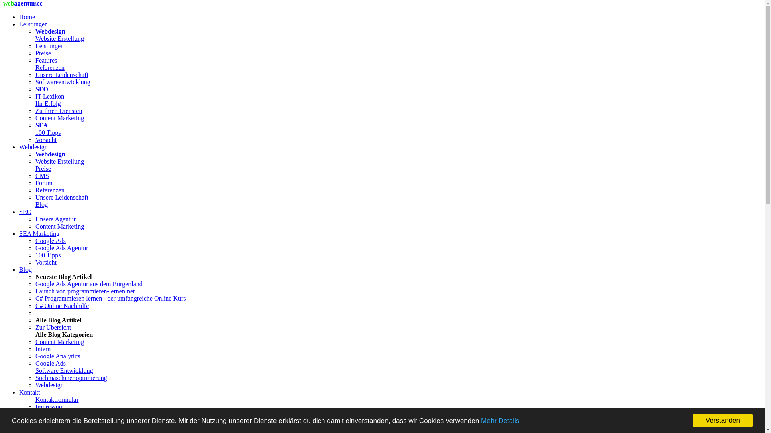  What do you see at coordinates (48, 132) in the screenshot?
I see `100 Tipps` at bounding box center [48, 132].